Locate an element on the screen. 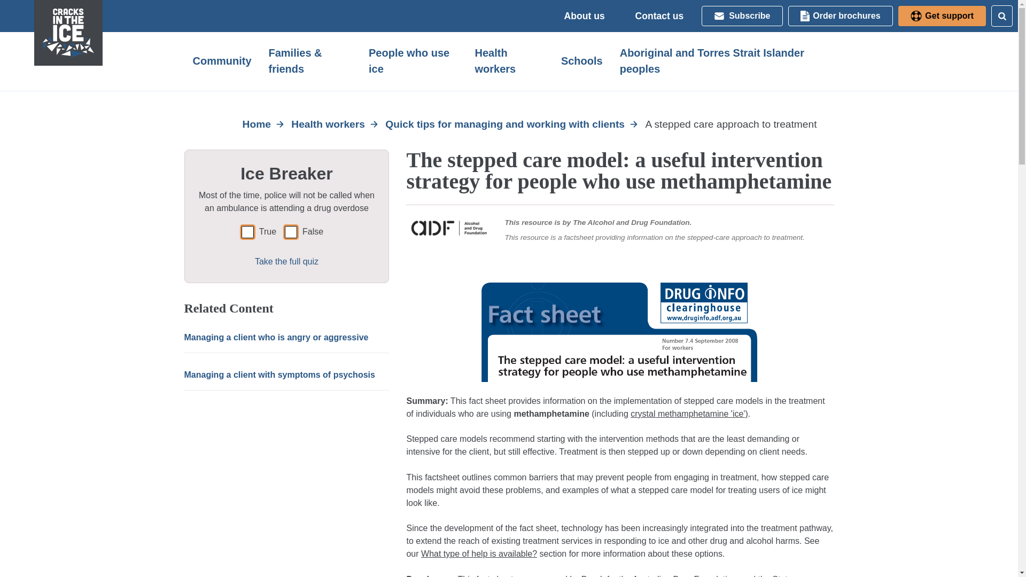 Image resolution: width=1026 pixels, height=577 pixels. Community is located at coordinates (222, 61).